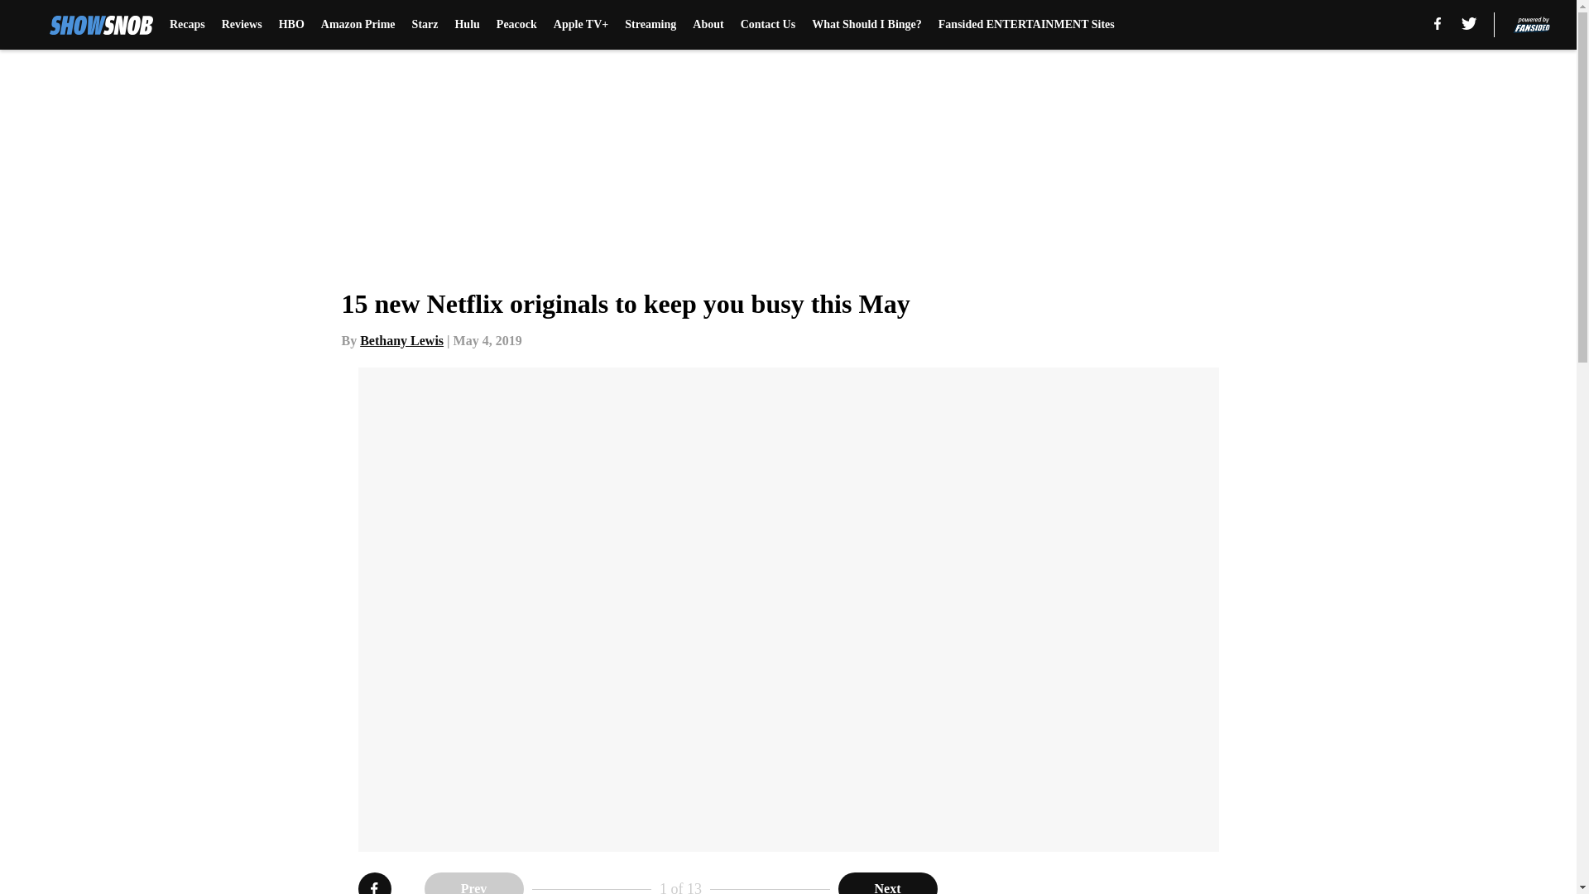 Image resolution: width=1589 pixels, height=894 pixels. Describe the element at coordinates (187, 25) in the screenshot. I see `Recaps` at that location.